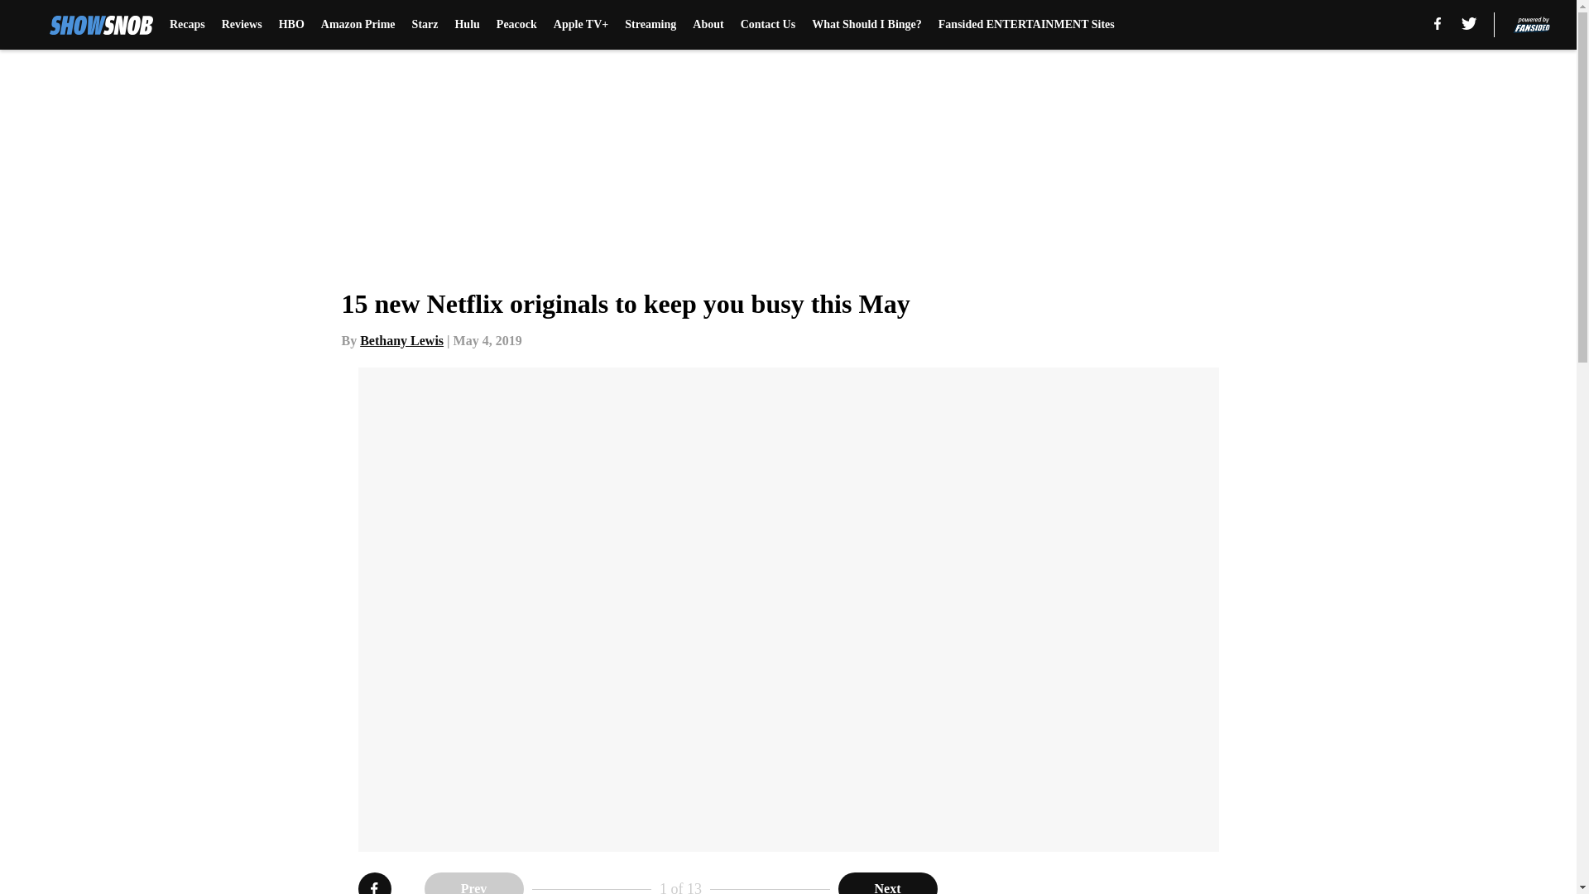 Image resolution: width=1589 pixels, height=894 pixels. Describe the element at coordinates (187, 25) in the screenshot. I see `Recaps` at that location.